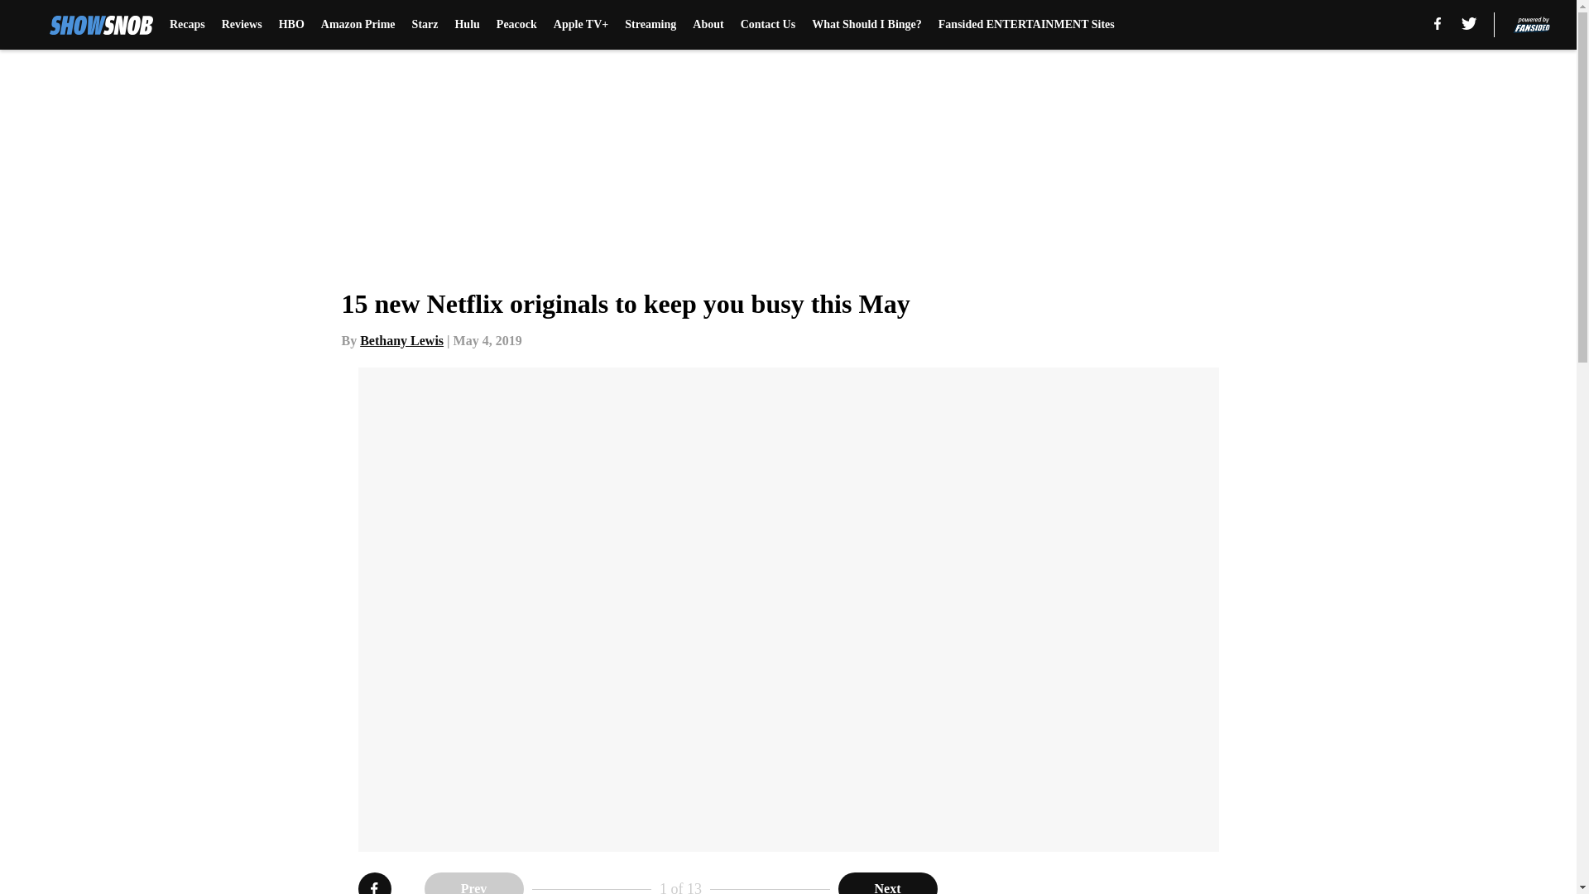 Image resolution: width=1589 pixels, height=894 pixels. Describe the element at coordinates (187, 25) in the screenshot. I see `Recaps` at that location.